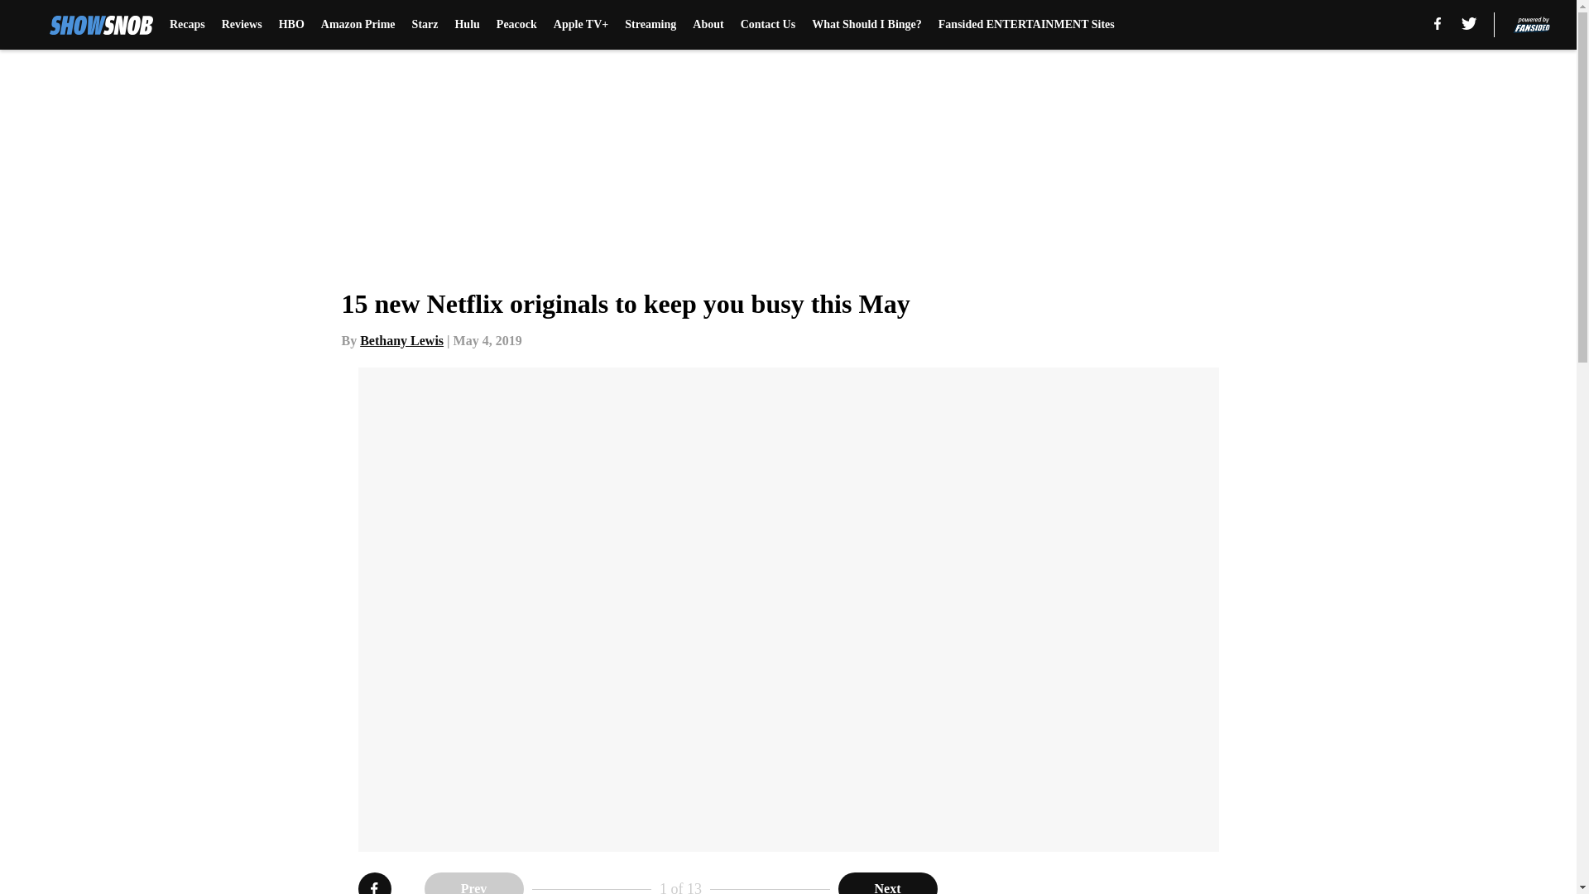 Image resolution: width=1589 pixels, height=894 pixels. Describe the element at coordinates (187, 25) in the screenshot. I see `Recaps` at that location.